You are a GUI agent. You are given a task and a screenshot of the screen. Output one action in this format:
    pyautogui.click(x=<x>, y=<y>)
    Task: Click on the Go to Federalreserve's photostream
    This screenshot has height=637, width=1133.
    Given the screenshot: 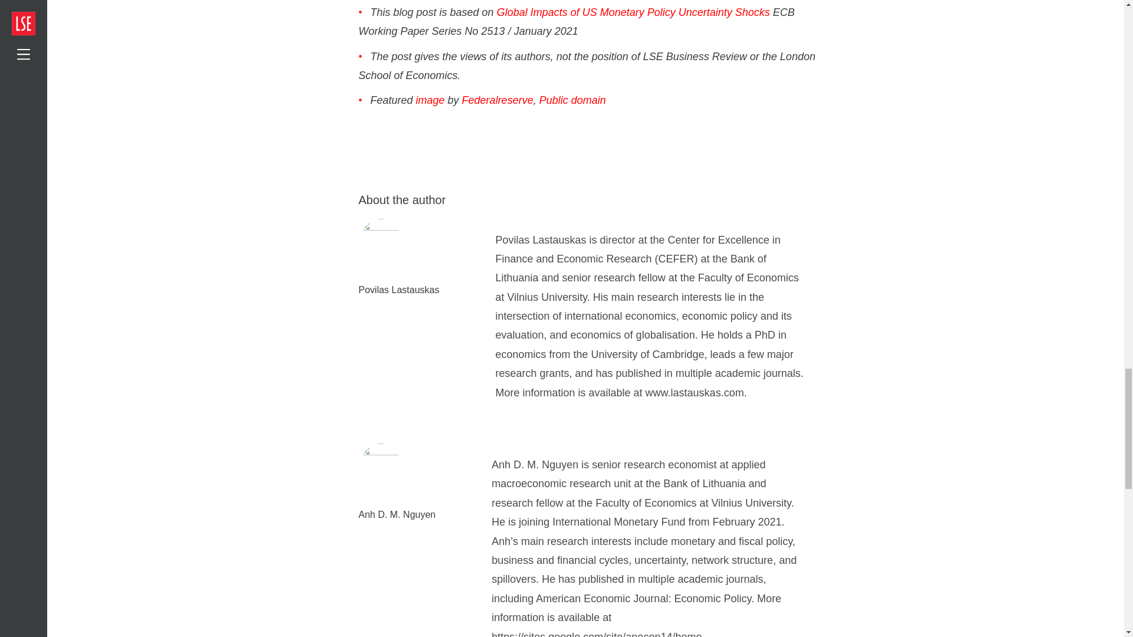 What is the action you would take?
    pyautogui.click(x=498, y=100)
    